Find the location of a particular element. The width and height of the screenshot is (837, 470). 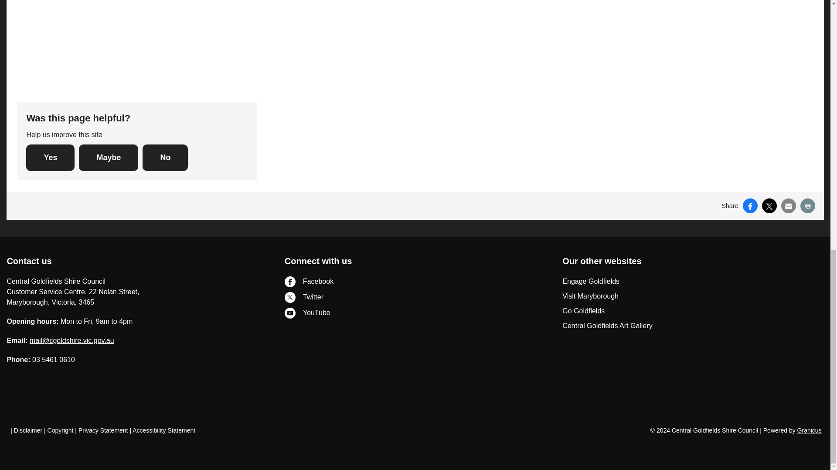

Maybe is located at coordinates (108, 158).